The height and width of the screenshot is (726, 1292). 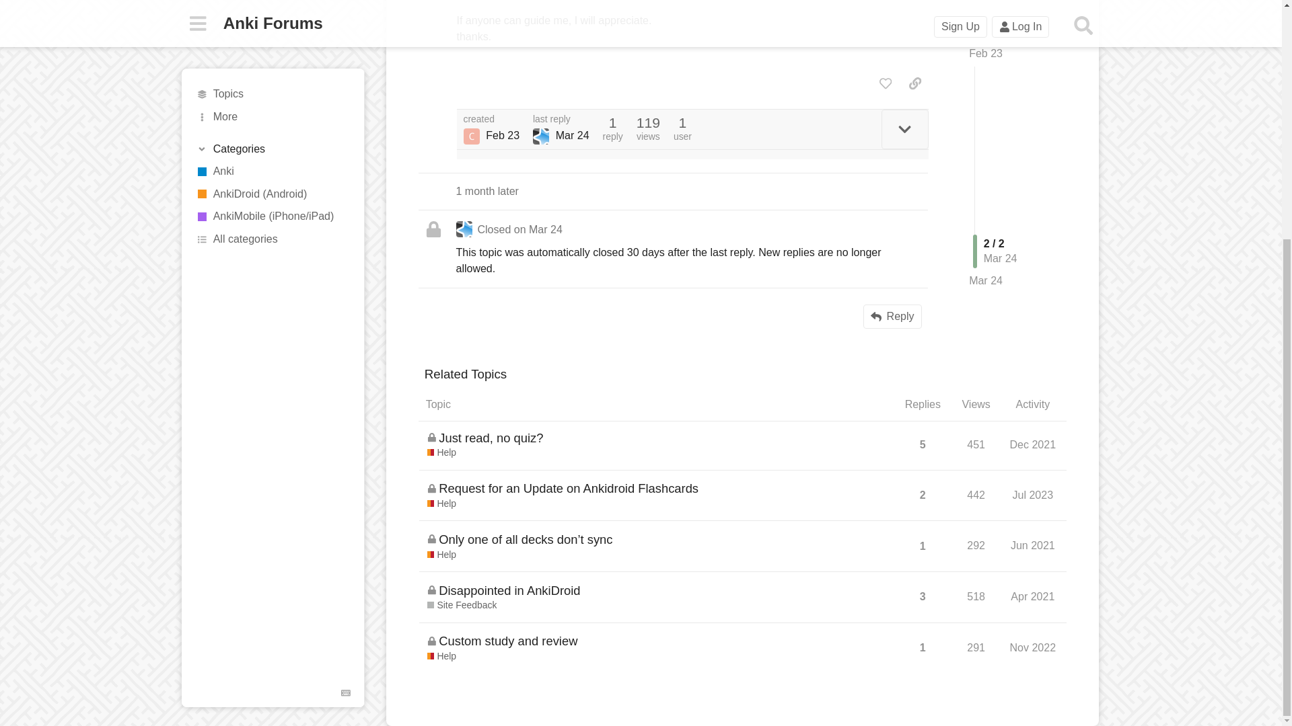 I want to click on Mar 24, so click(x=985, y=109).